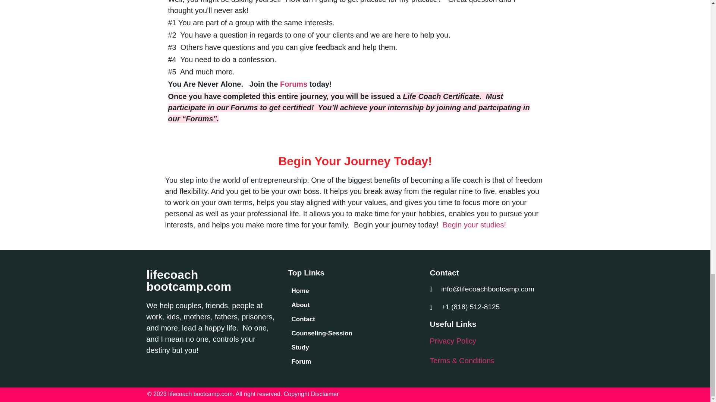 The height and width of the screenshot is (402, 716). What do you see at coordinates (355, 333) in the screenshot?
I see `Counseling-Session` at bounding box center [355, 333].